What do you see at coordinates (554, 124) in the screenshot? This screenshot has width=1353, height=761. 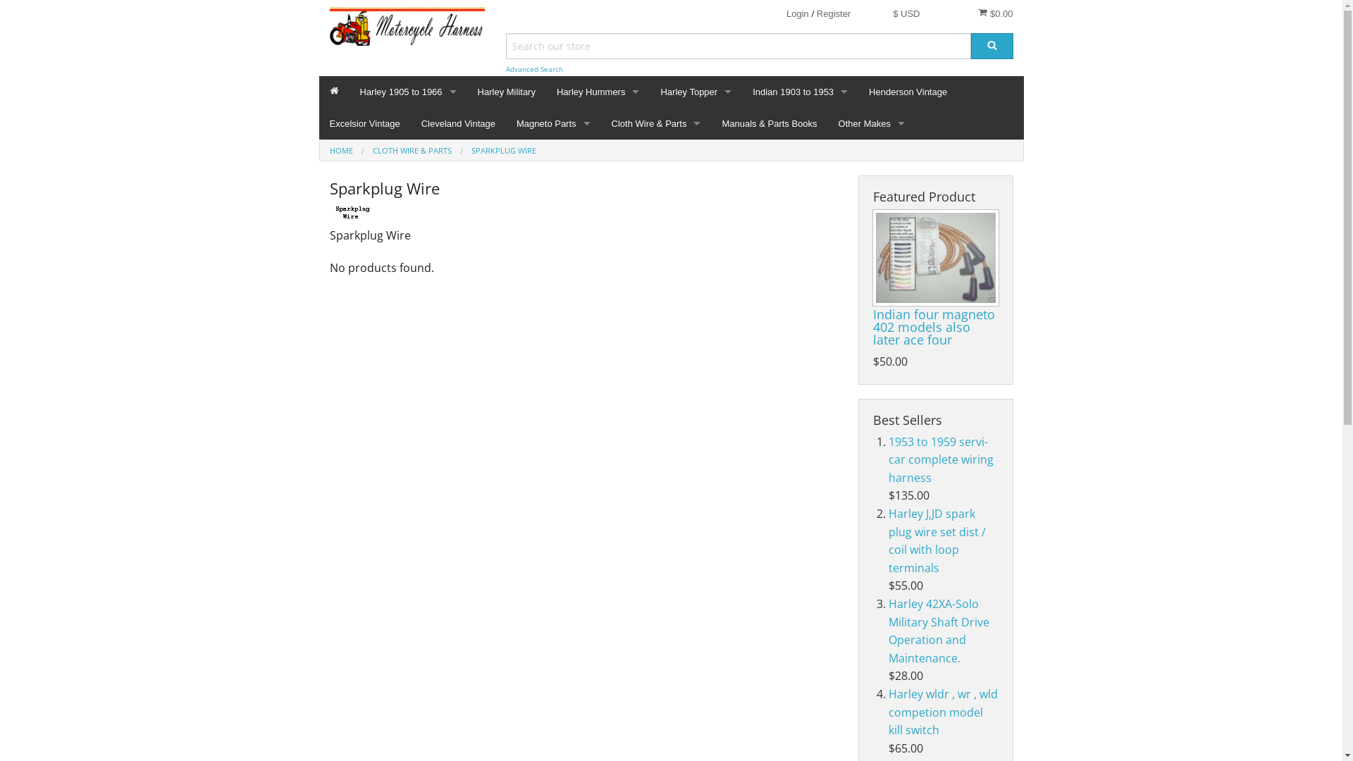 I see `Magneto Parts` at bounding box center [554, 124].